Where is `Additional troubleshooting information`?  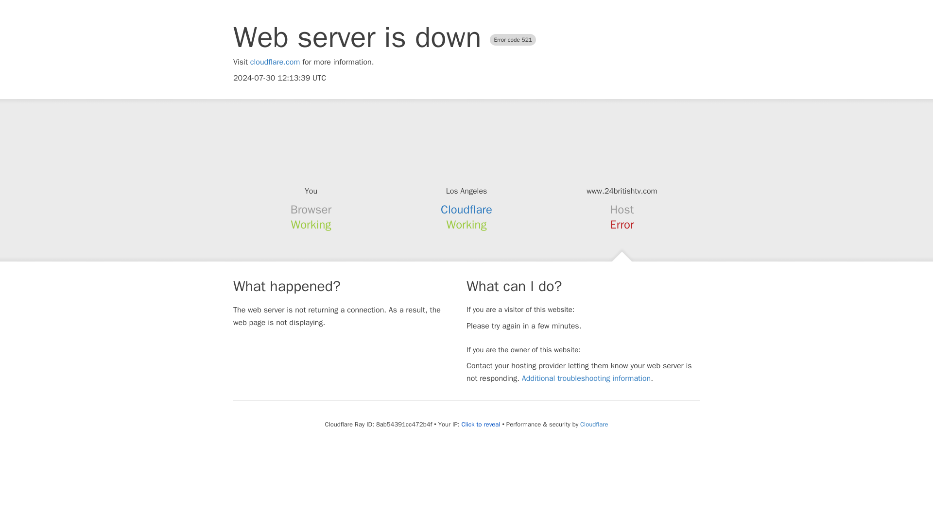 Additional troubleshooting information is located at coordinates (586, 378).